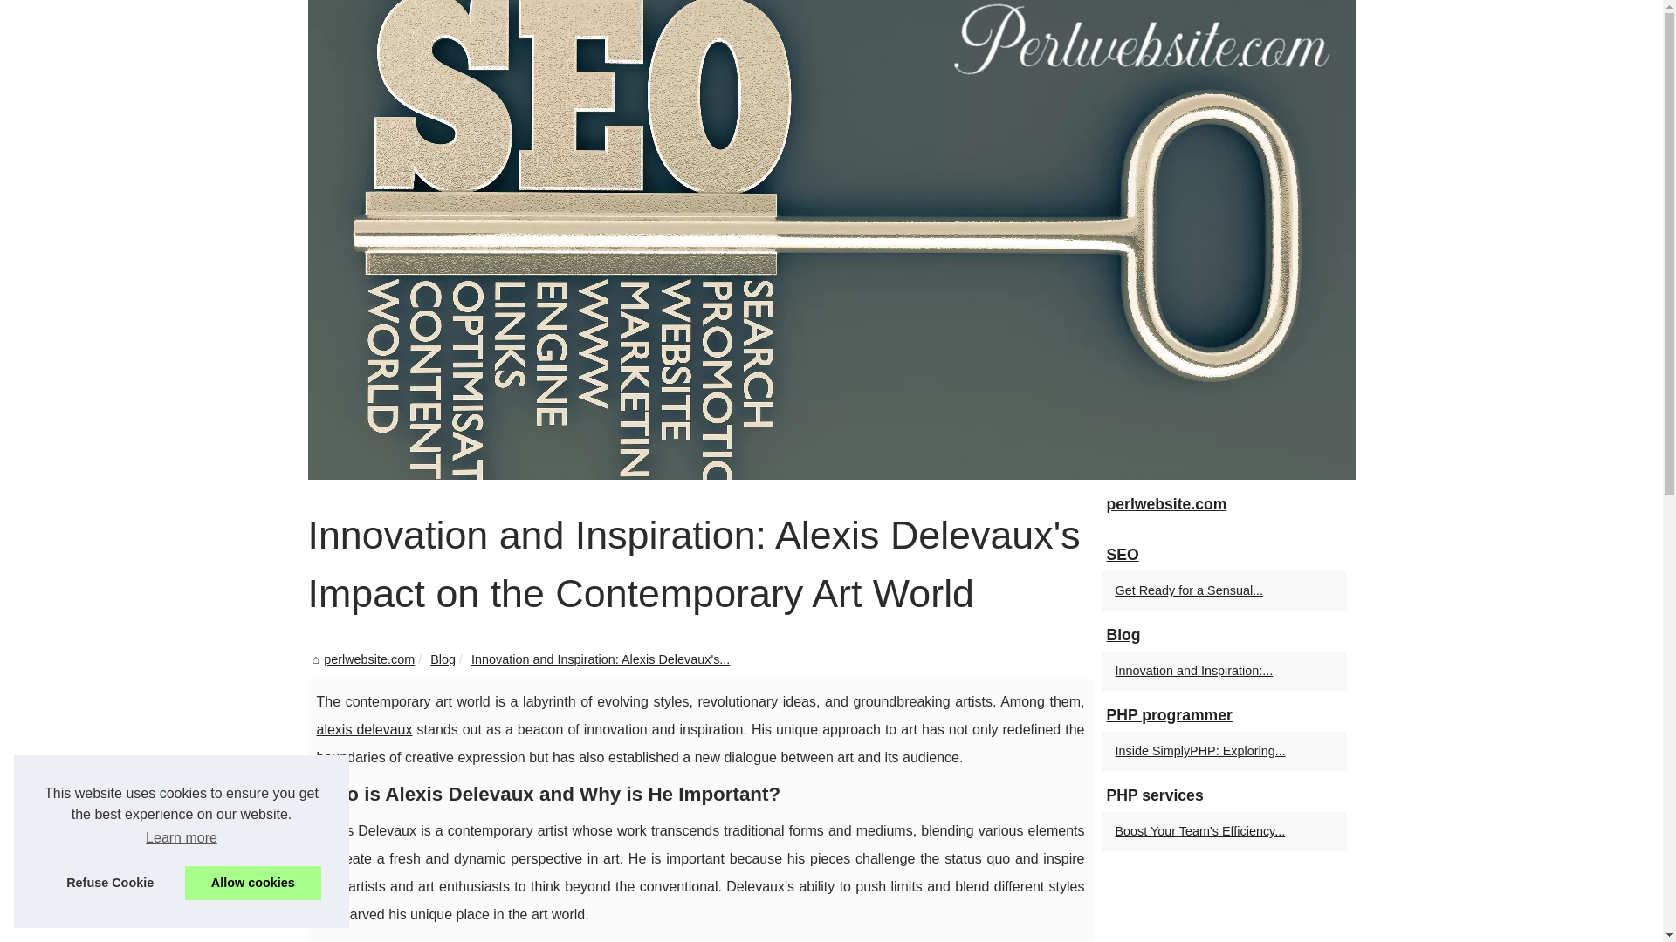 The image size is (1676, 942). I want to click on Inside SimplyPHP: Exploring..., so click(1215, 750).